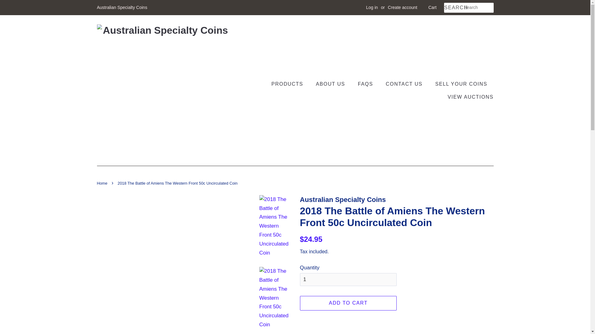 The height and width of the screenshot is (334, 595). I want to click on Australian Specialty Coins, so click(121, 7).